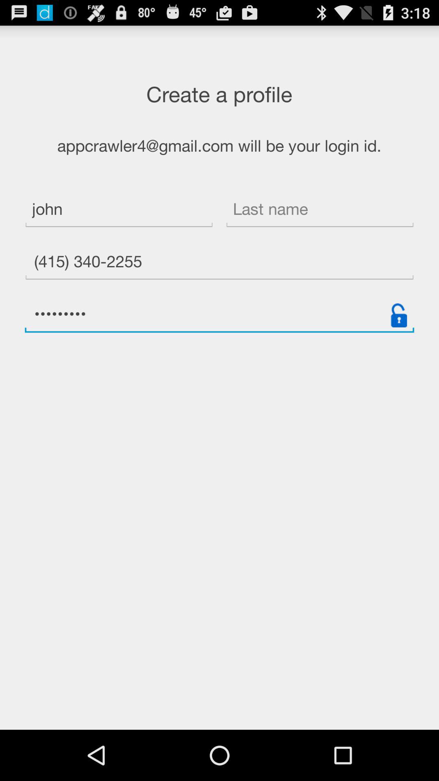 This screenshot has height=781, width=439. Describe the element at coordinates (219, 263) in the screenshot. I see `open the item below the john` at that location.